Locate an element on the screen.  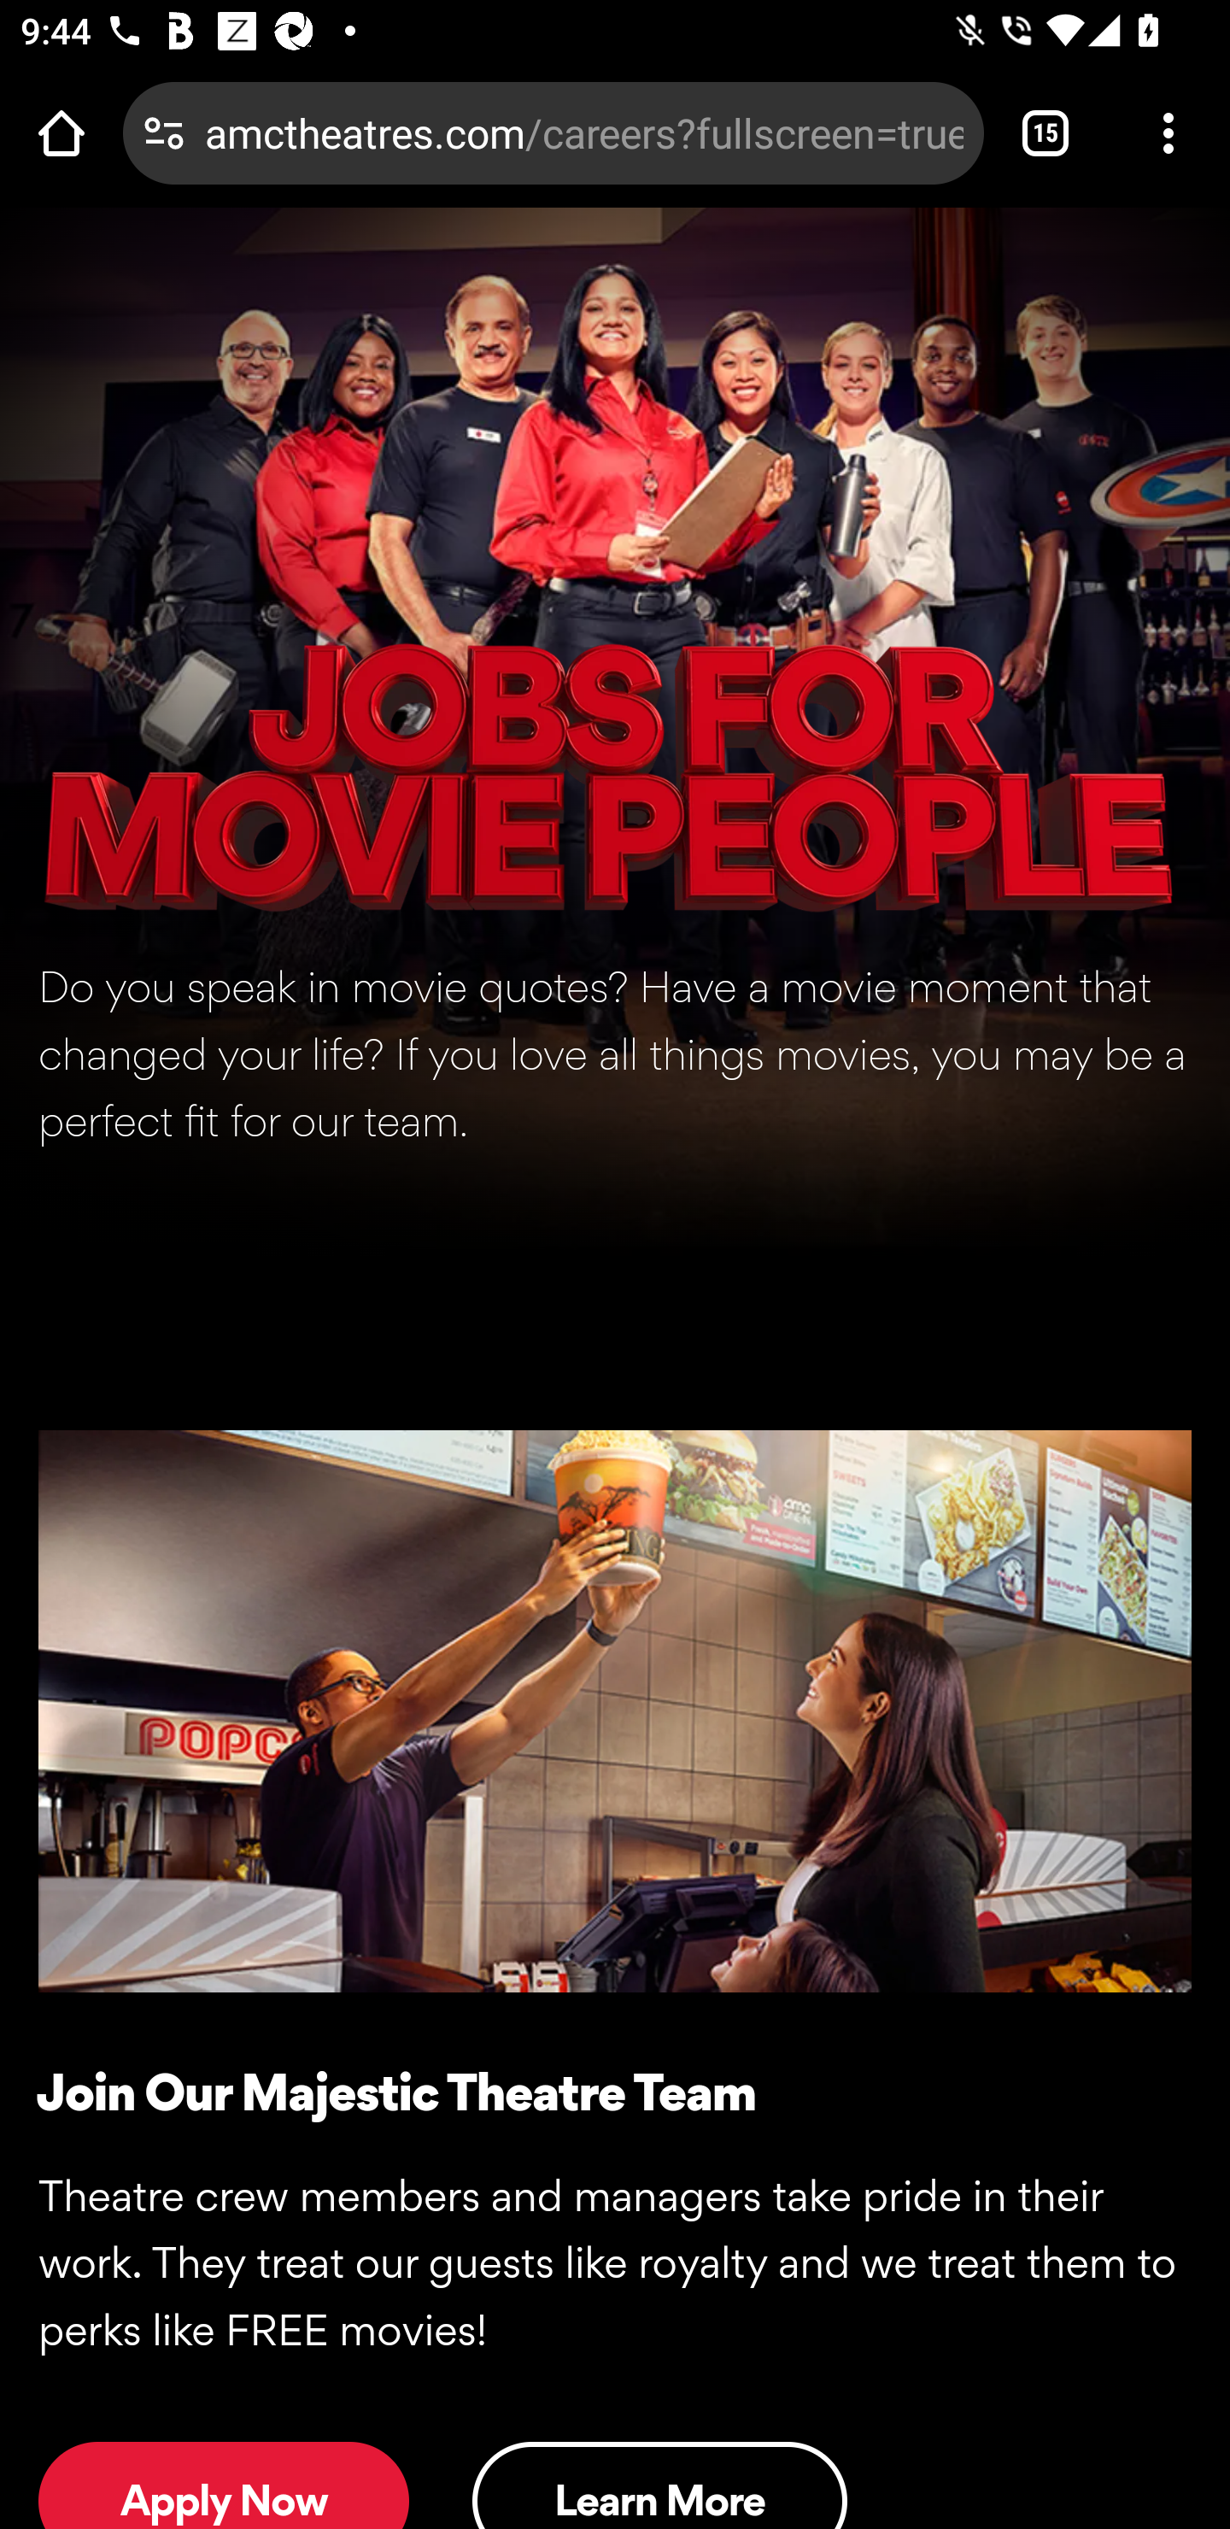
Connection is secure is located at coordinates (164, 132).